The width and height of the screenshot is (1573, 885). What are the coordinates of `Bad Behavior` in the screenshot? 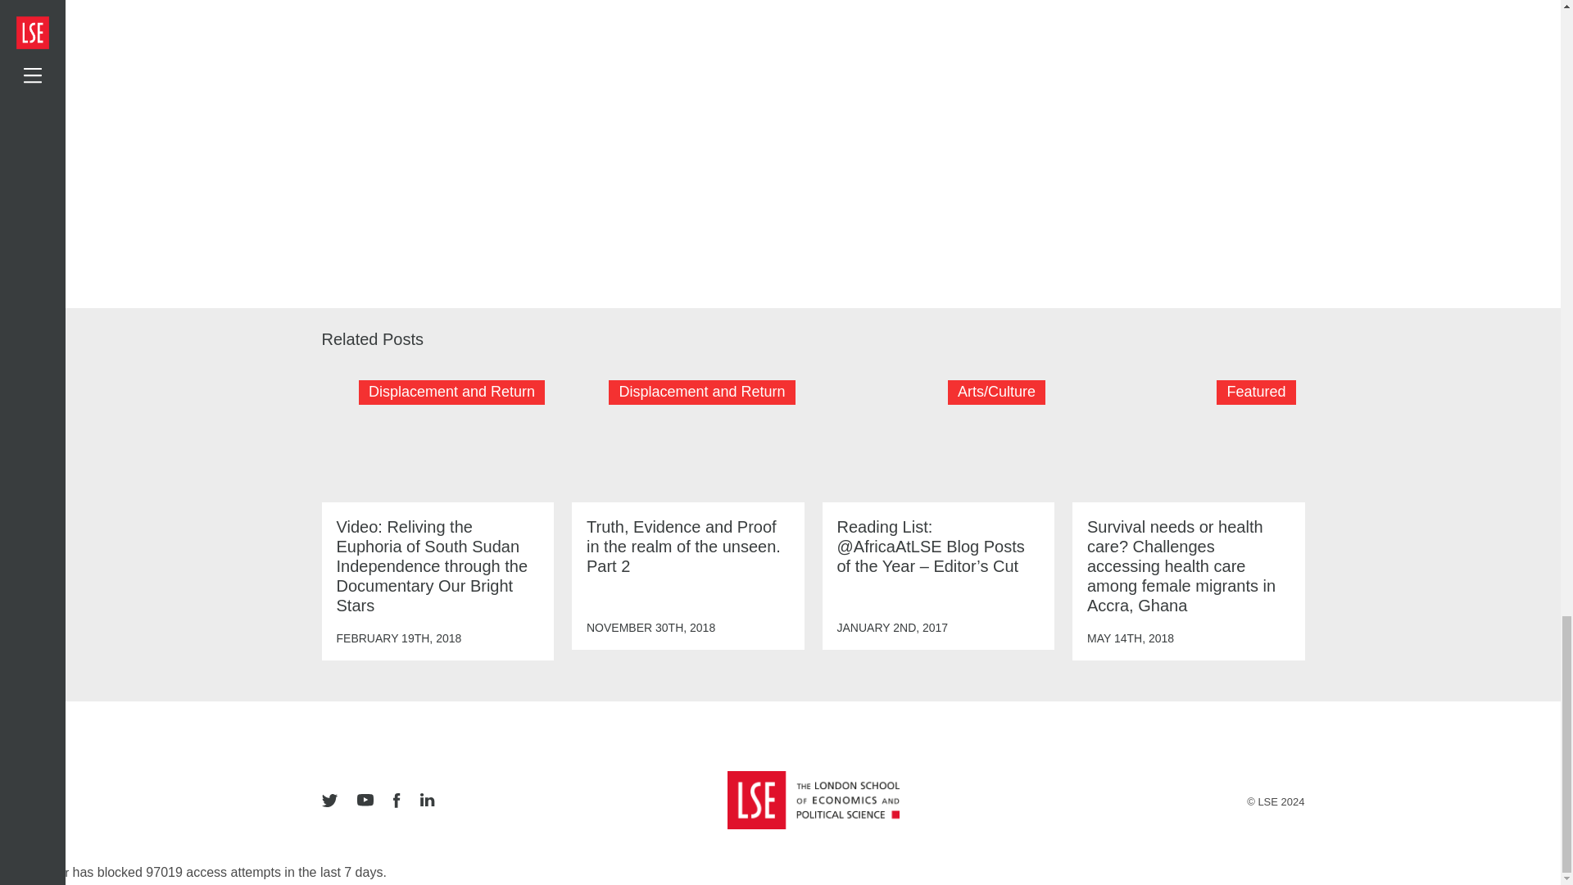 It's located at (34, 873).